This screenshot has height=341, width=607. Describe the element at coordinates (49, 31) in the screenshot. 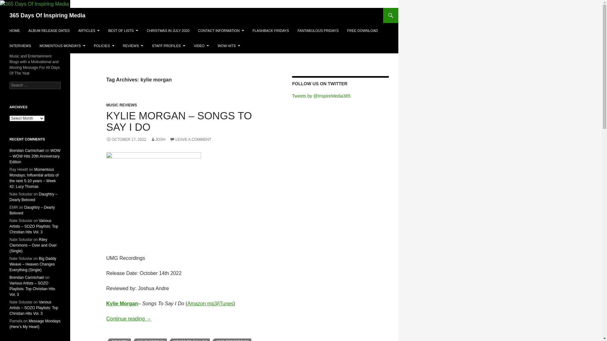

I see `ALBUM RELEASE DATES` at that location.